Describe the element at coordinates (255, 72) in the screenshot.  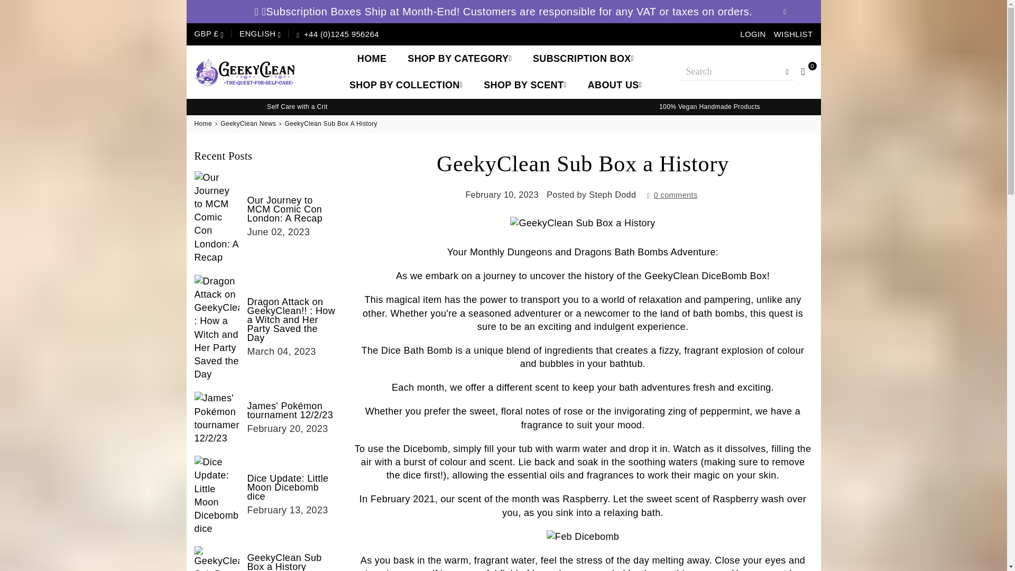
I see `GEEKYCLEAN LTD` at that location.